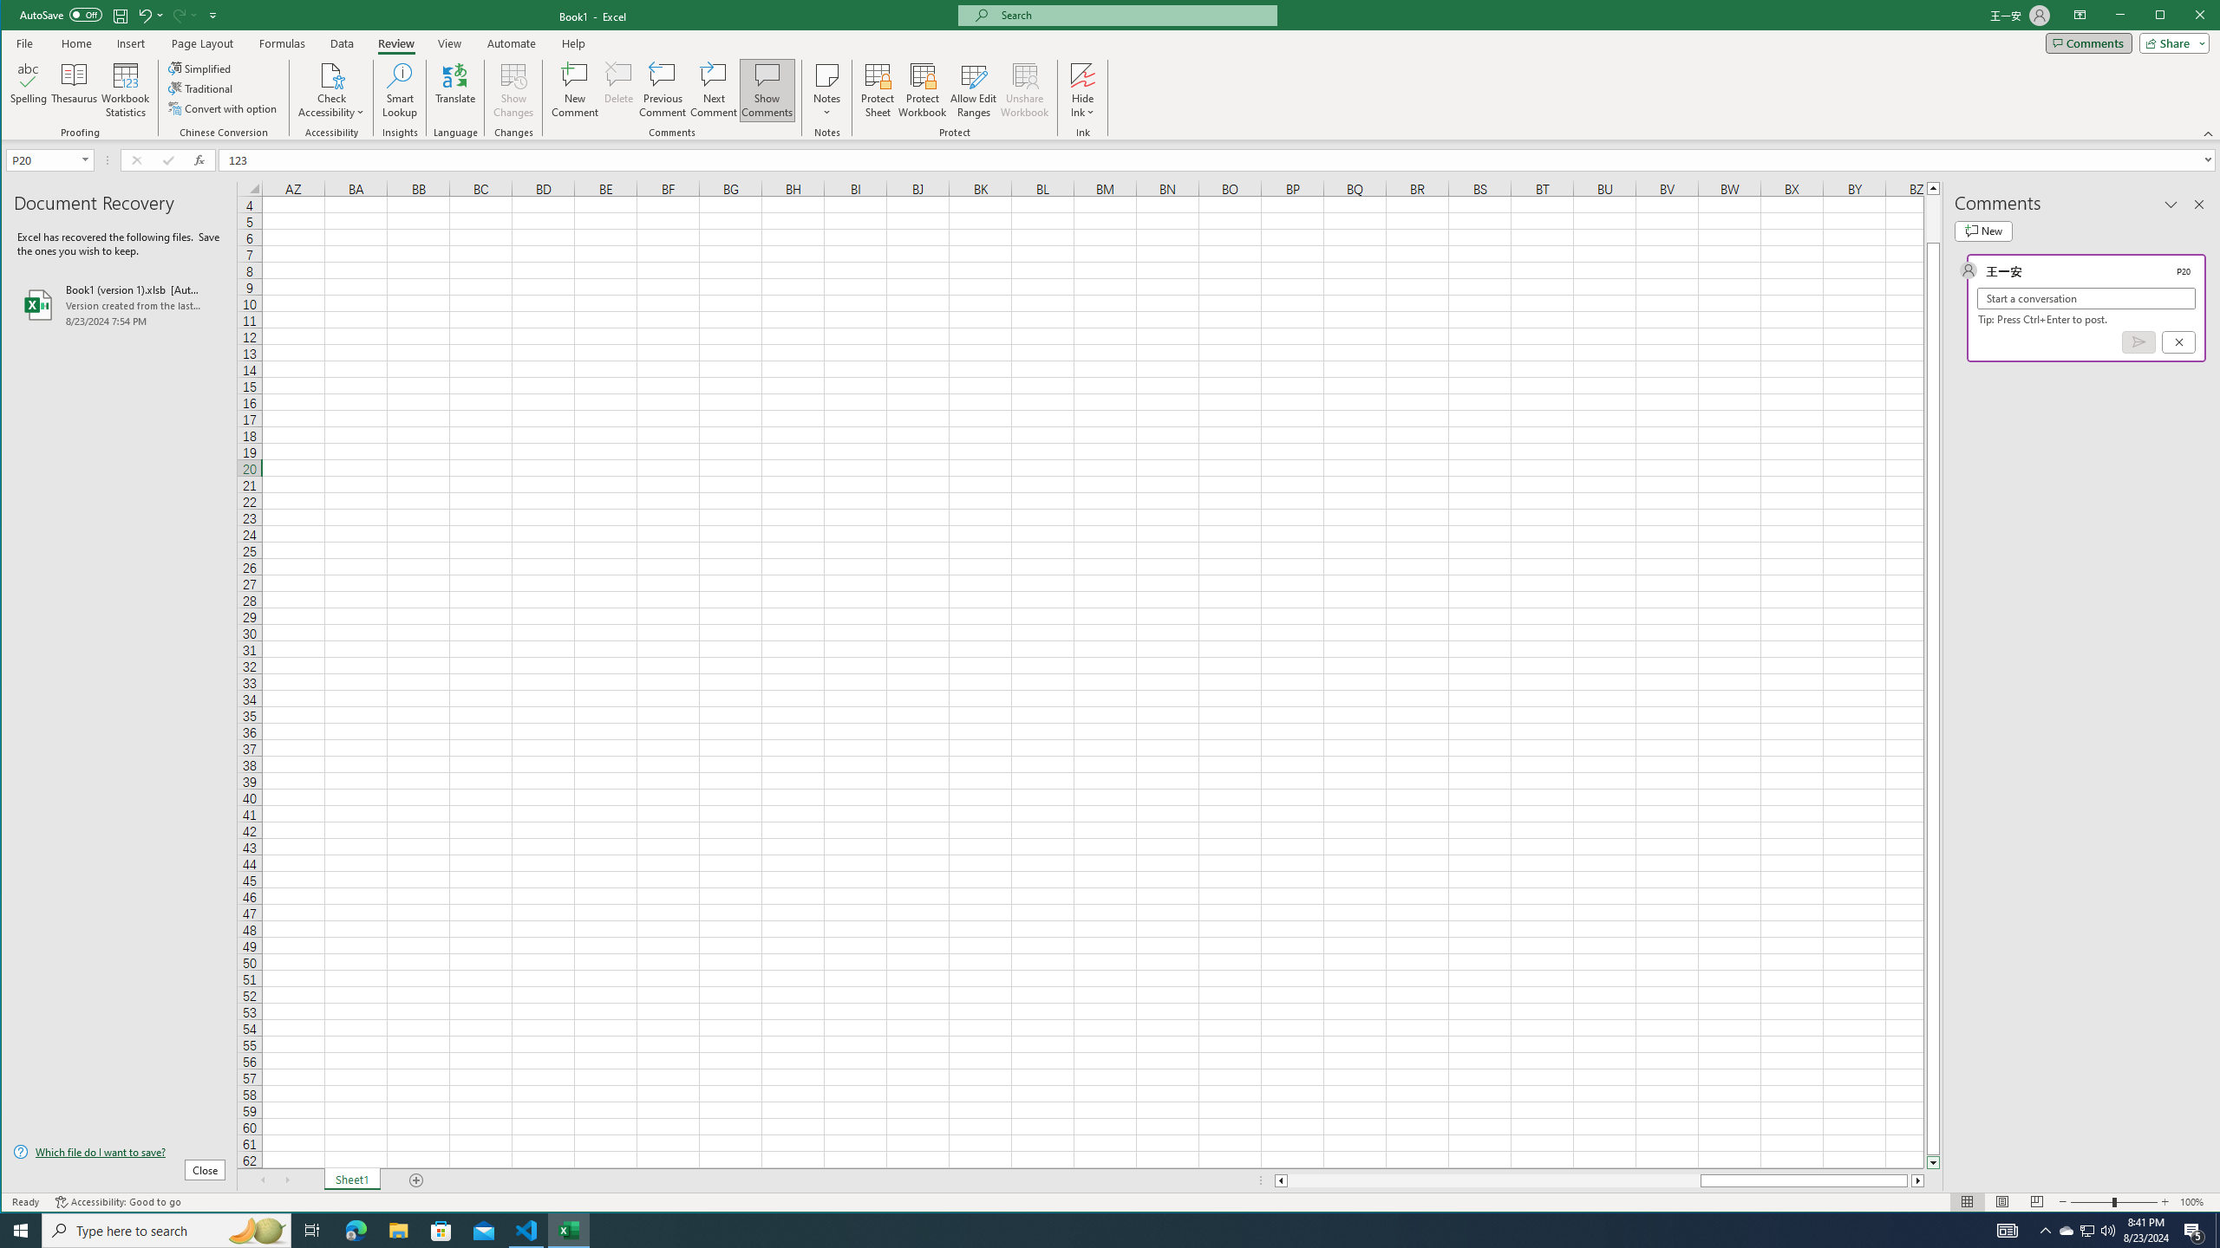 The image size is (2220, 1248). What do you see at coordinates (2086, 1231) in the screenshot?
I see `User Promoted Notification Area` at bounding box center [2086, 1231].